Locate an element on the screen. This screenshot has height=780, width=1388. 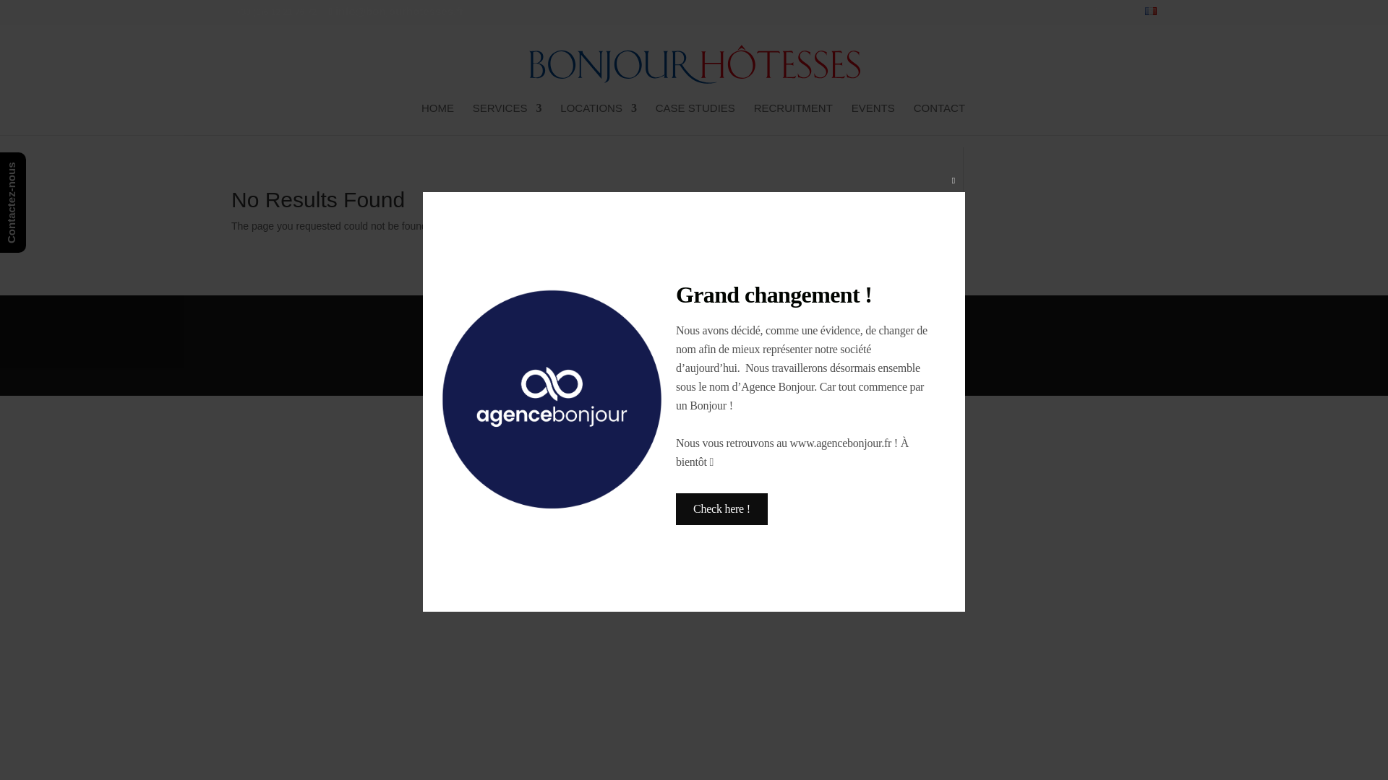
EVENTS is located at coordinates (873, 118).